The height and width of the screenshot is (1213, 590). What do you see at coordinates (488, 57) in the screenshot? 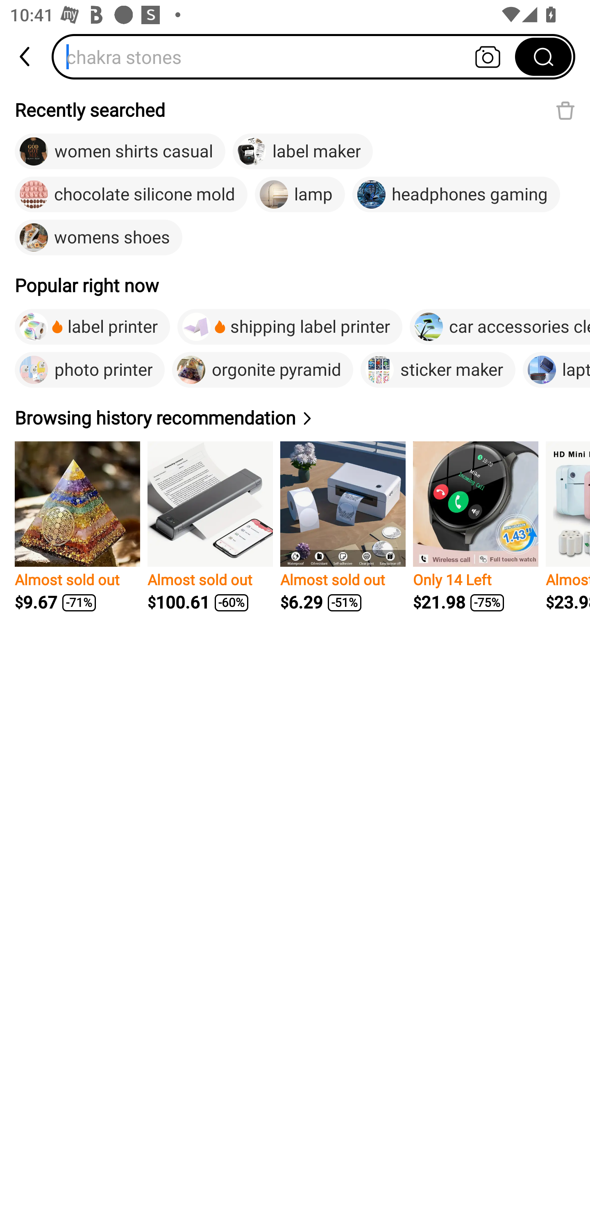
I see `Search by photo` at bounding box center [488, 57].